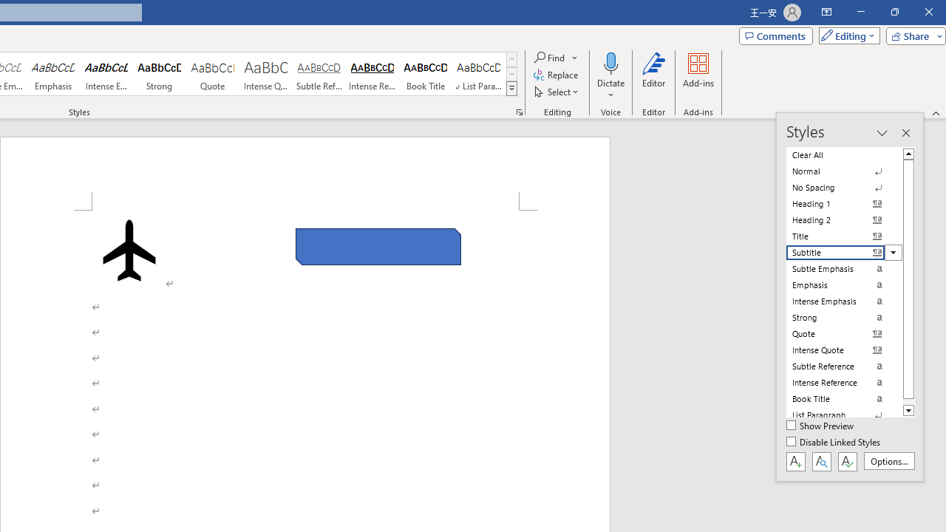  Describe the element at coordinates (511, 59) in the screenshot. I see `Row up` at that location.